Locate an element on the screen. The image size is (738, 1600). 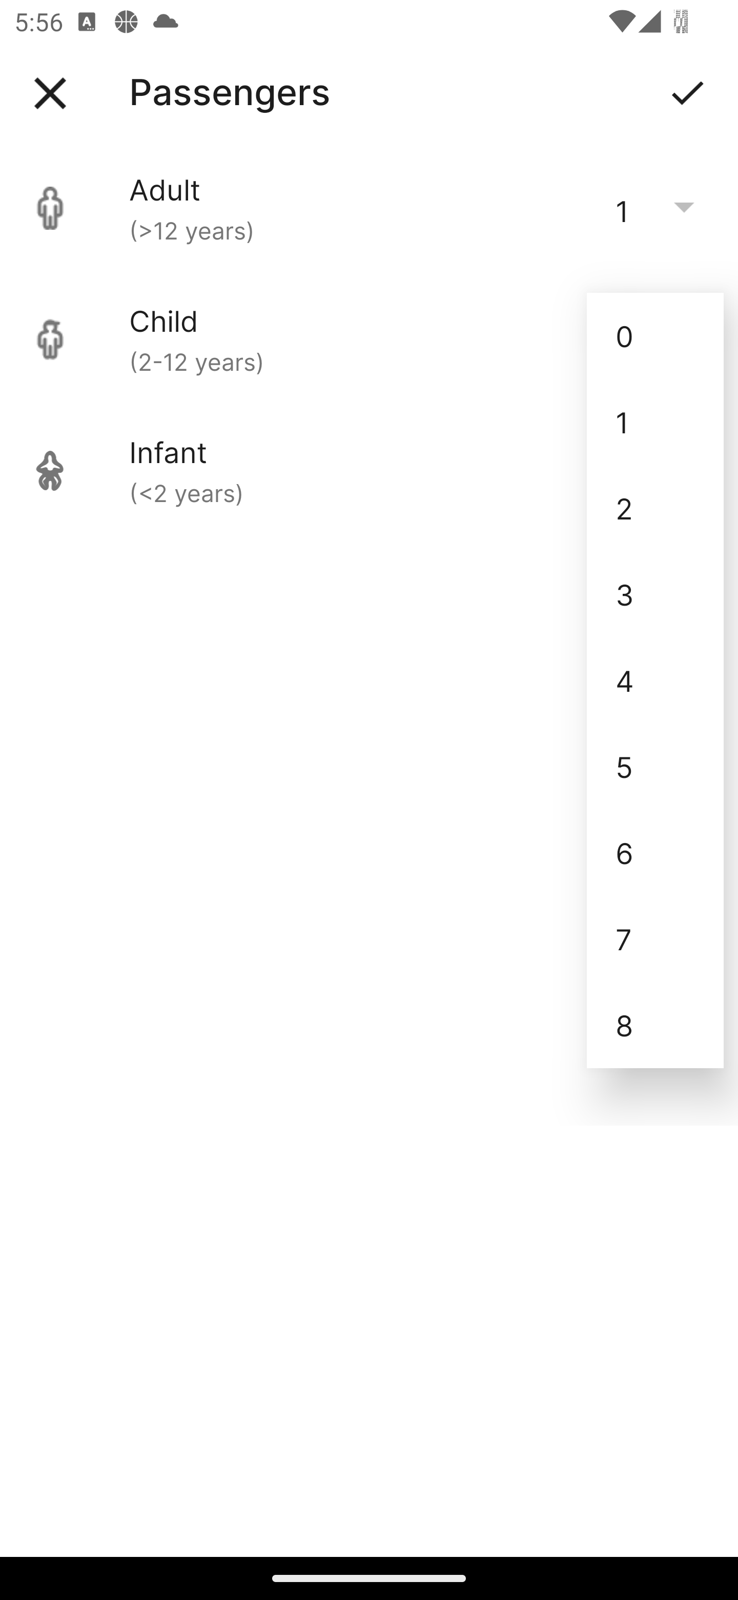
2 is located at coordinates (655, 509).